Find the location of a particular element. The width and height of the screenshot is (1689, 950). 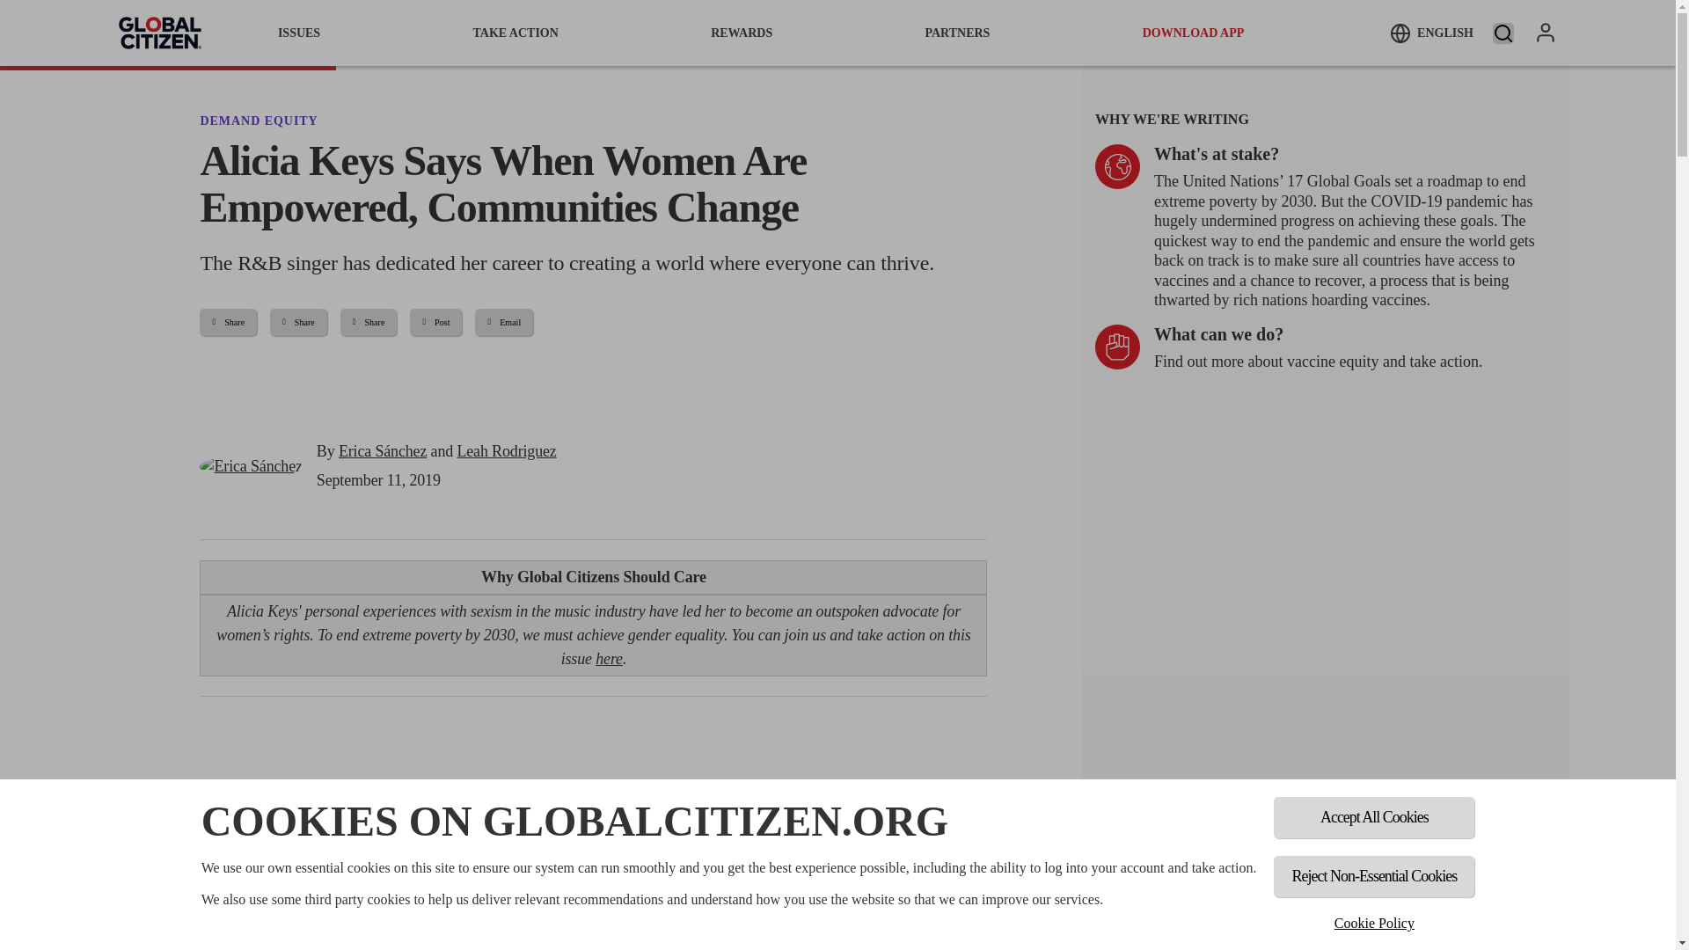

TAKE ACTION is located at coordinates (515, 33).